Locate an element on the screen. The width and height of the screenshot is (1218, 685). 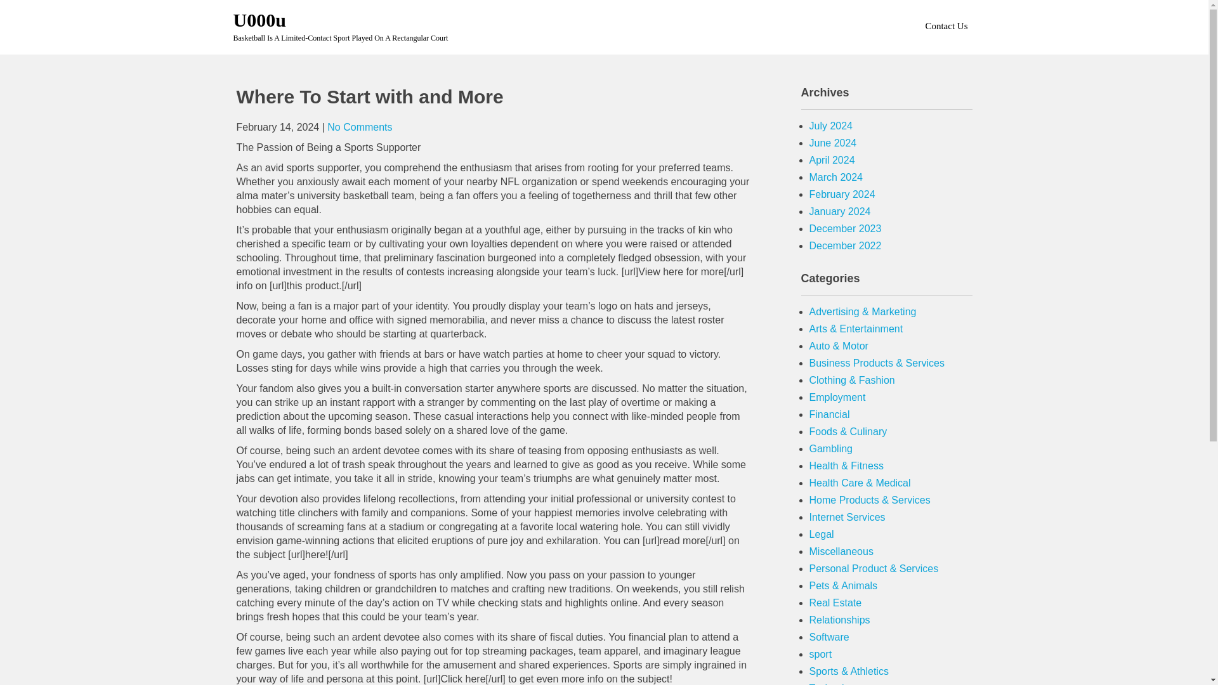
Relationships is located at coordinates (840, 620).